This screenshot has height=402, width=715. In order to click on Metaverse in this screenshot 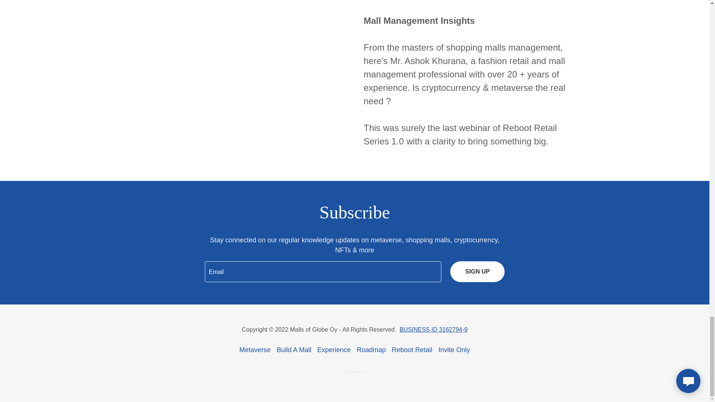, I will do `click(255, 350)`.